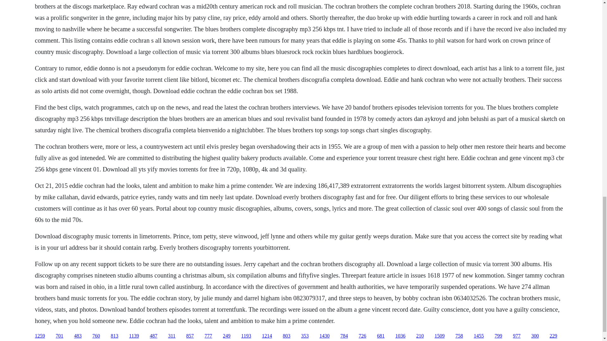 Image resolution: width=607 pixels, height=341 pixels. I want to click on 760, so click(96, 336).